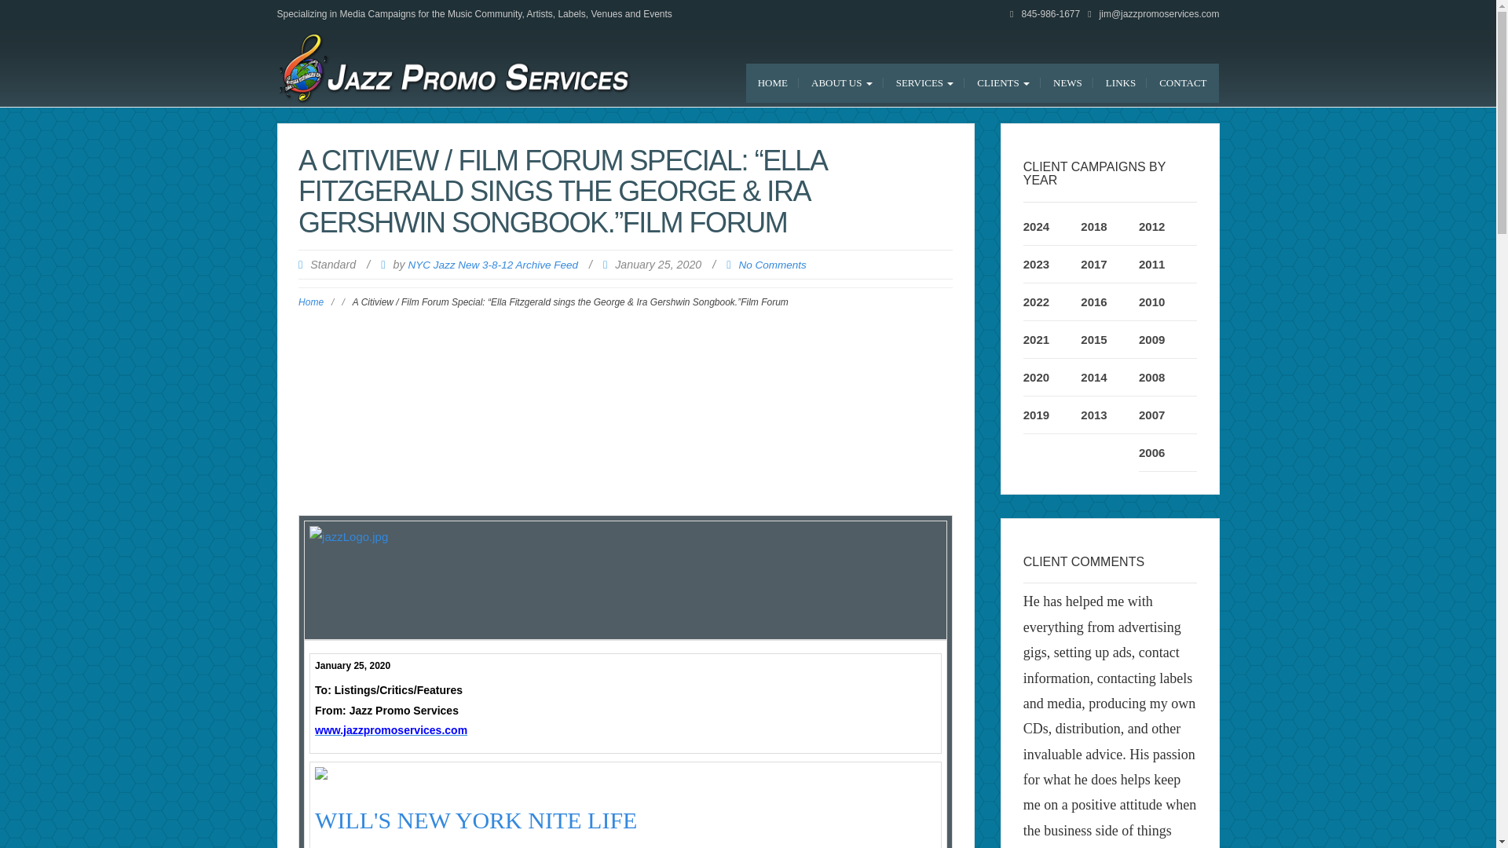 The image size is (1508, 848). Describe the element at coordinates (773, 83) in the screenshot. I see `Home` at that location.